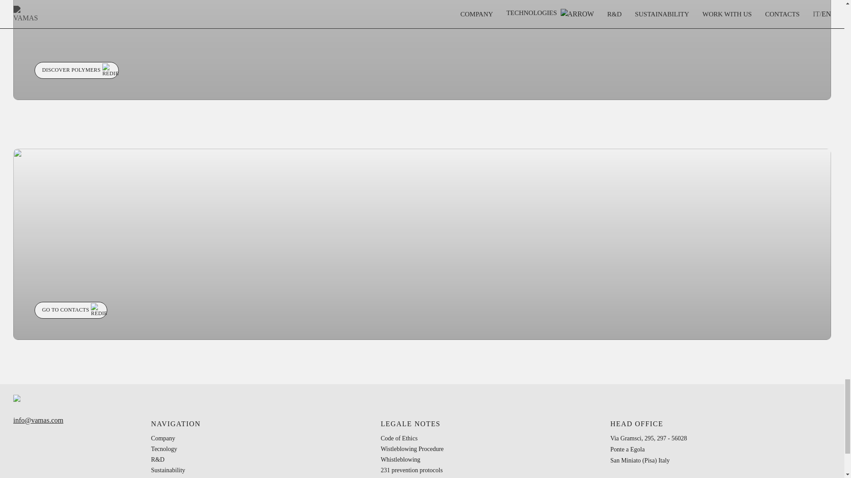 The width and height of the screenshot is (851, 478). What do you see at coordinates (163, 438) in the screenshot?
I see `Company` at bounding box center [163, 438].